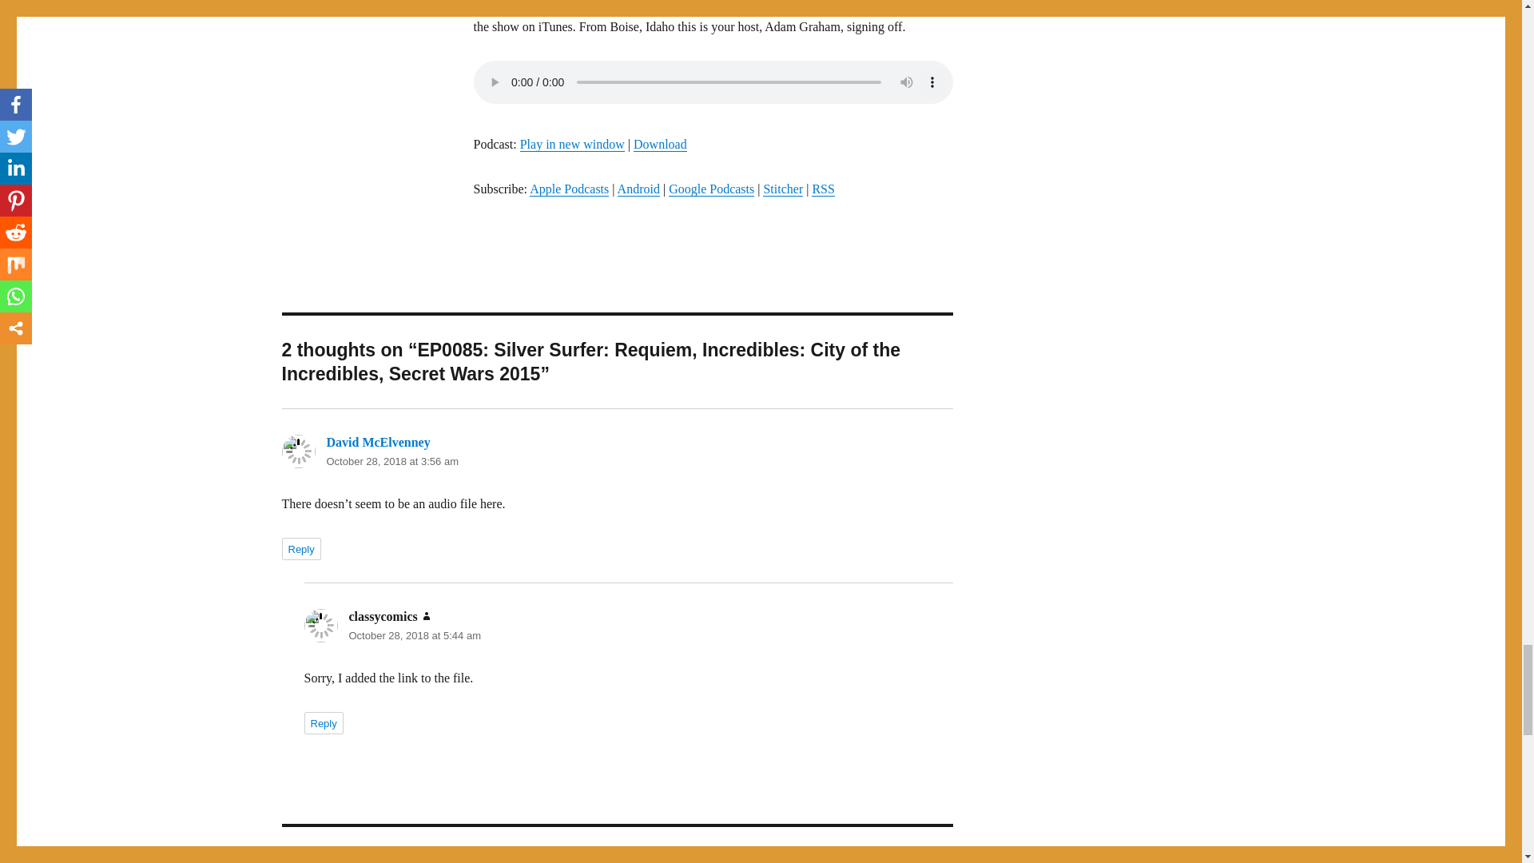  Describe the element at coordinates (660, 144) in the screenshot. I see `Download` at that location.